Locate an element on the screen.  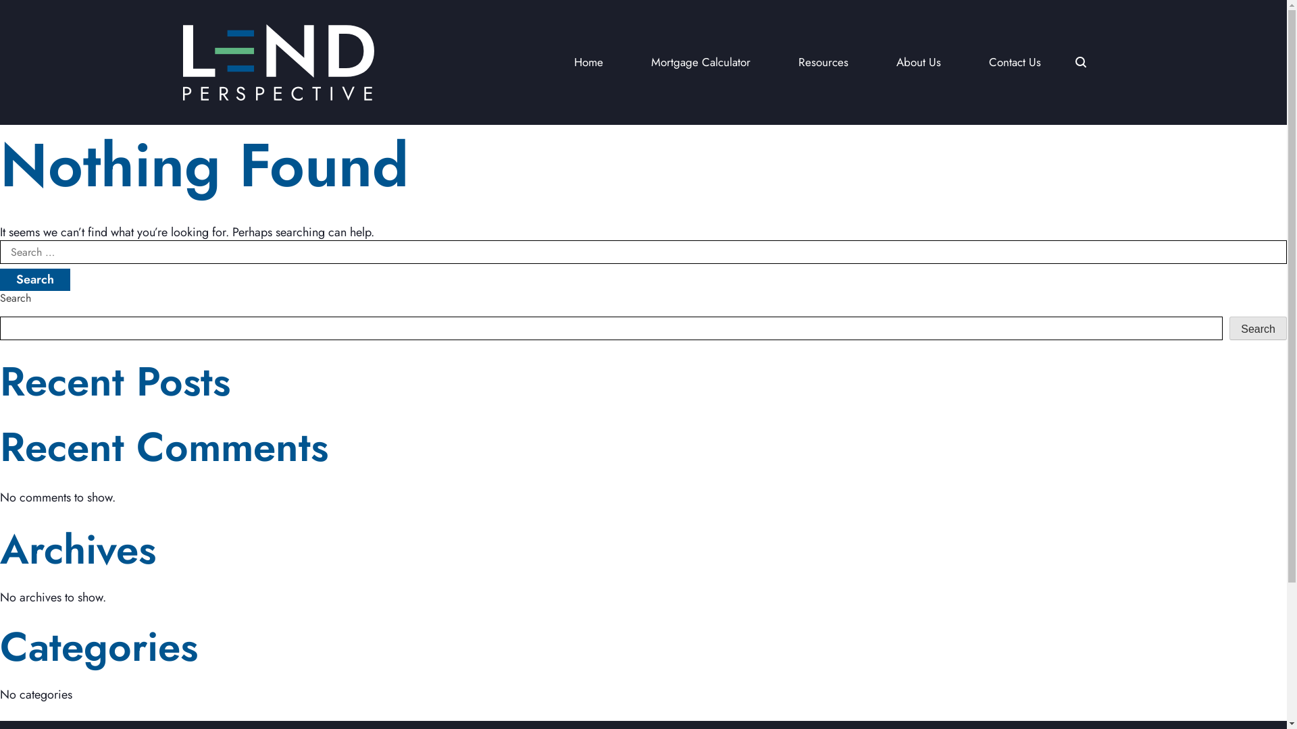
Home is located at coordinates (589, 62).